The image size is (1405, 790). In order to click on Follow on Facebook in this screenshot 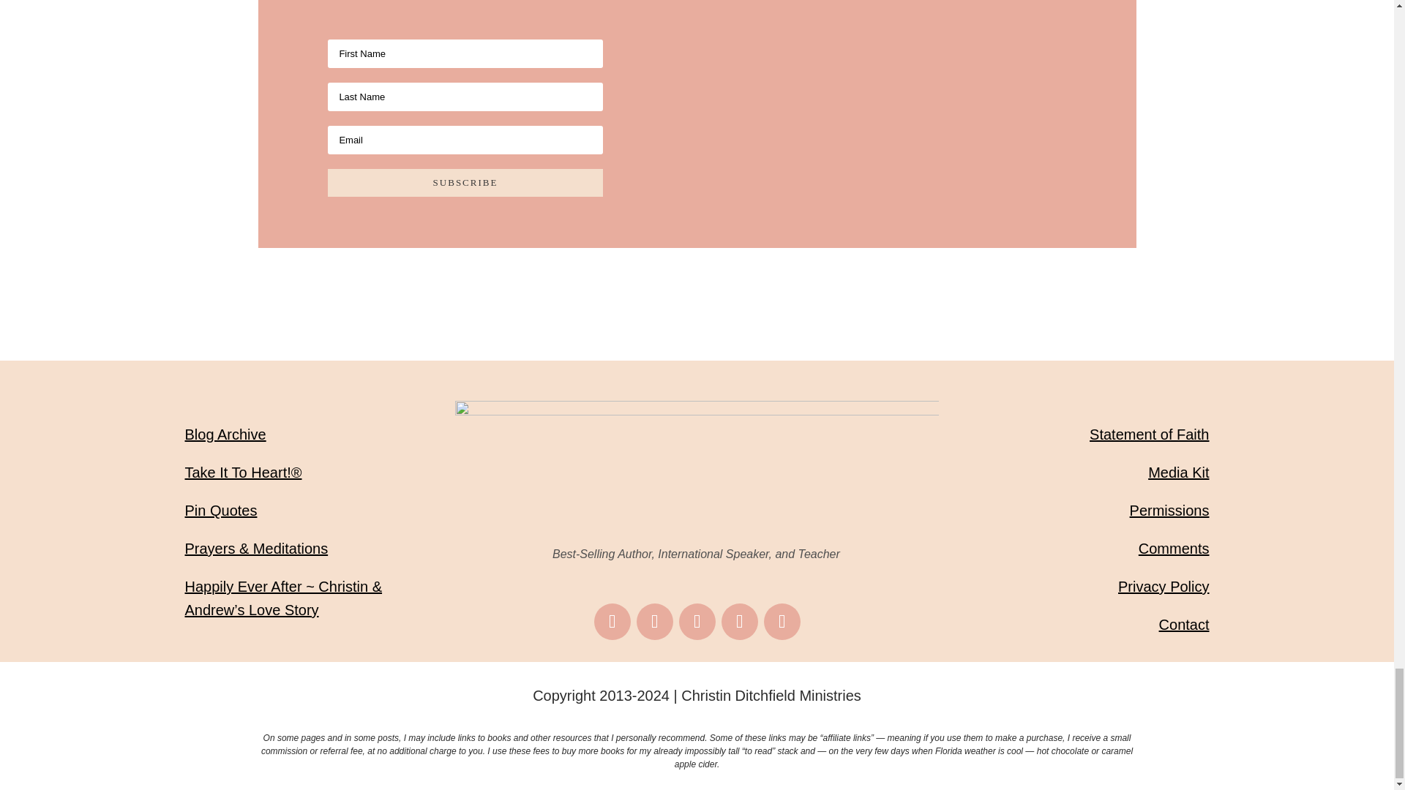, I will do `click(612, 622)`.